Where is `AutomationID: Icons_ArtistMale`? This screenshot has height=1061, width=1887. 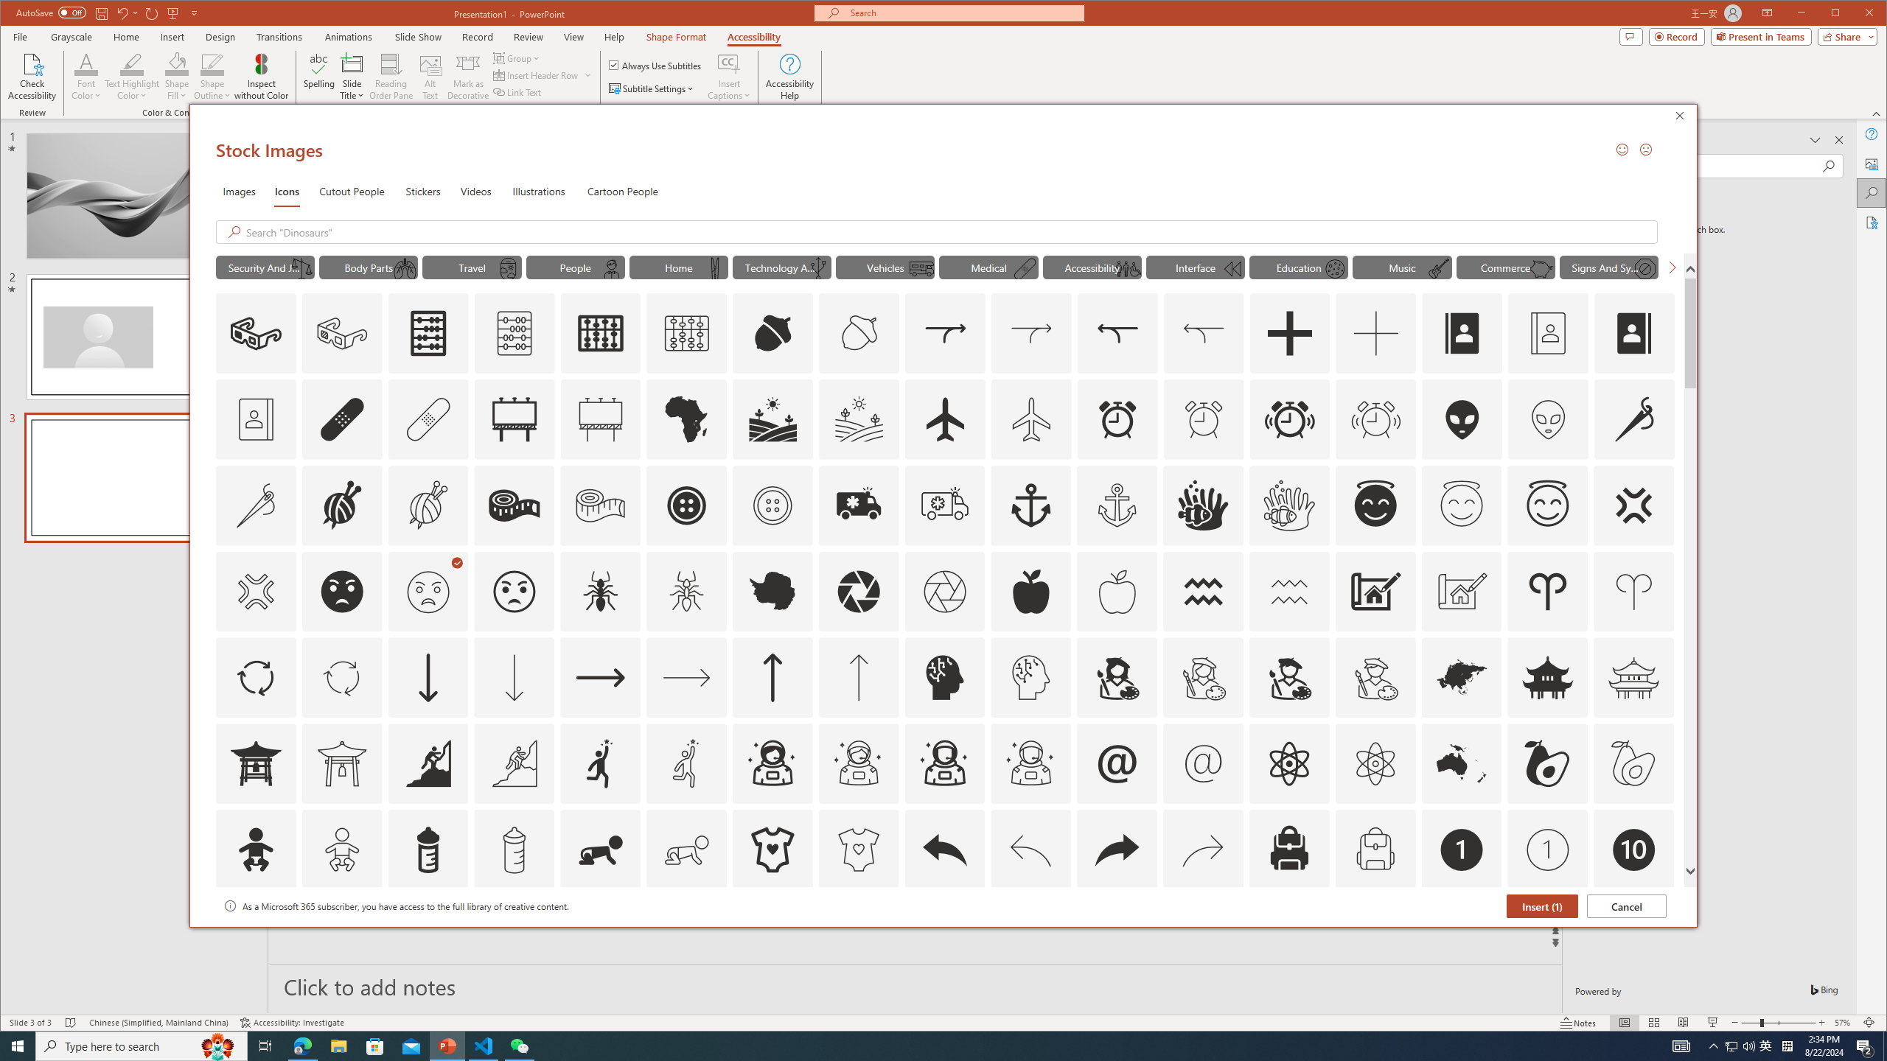 AutomationID: Icons_ArtistMale is located at coordinates (1288, 678).